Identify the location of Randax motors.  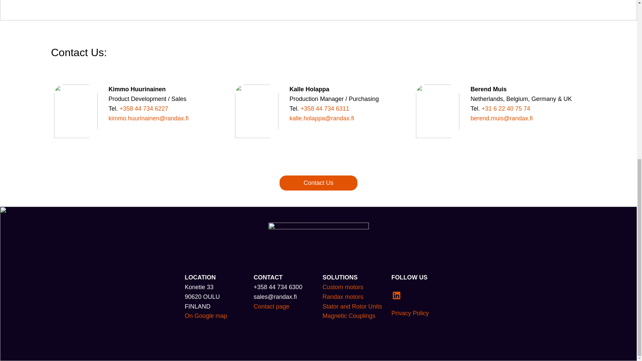
(342, 297).